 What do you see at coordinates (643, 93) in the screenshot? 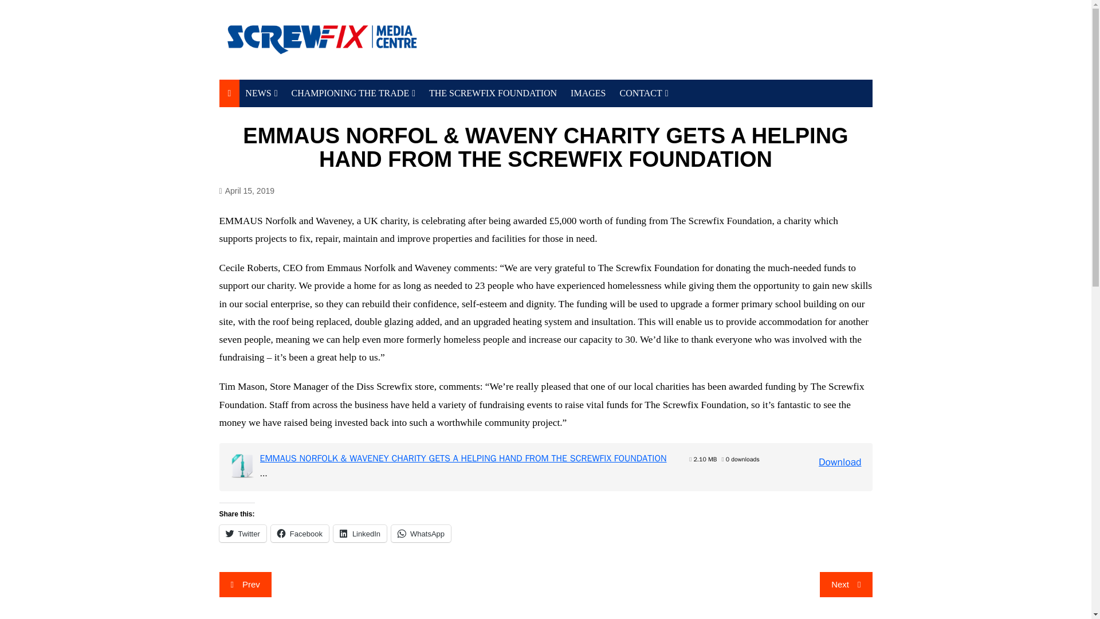
I see `CONTACT` at bounding box center [643, 93].